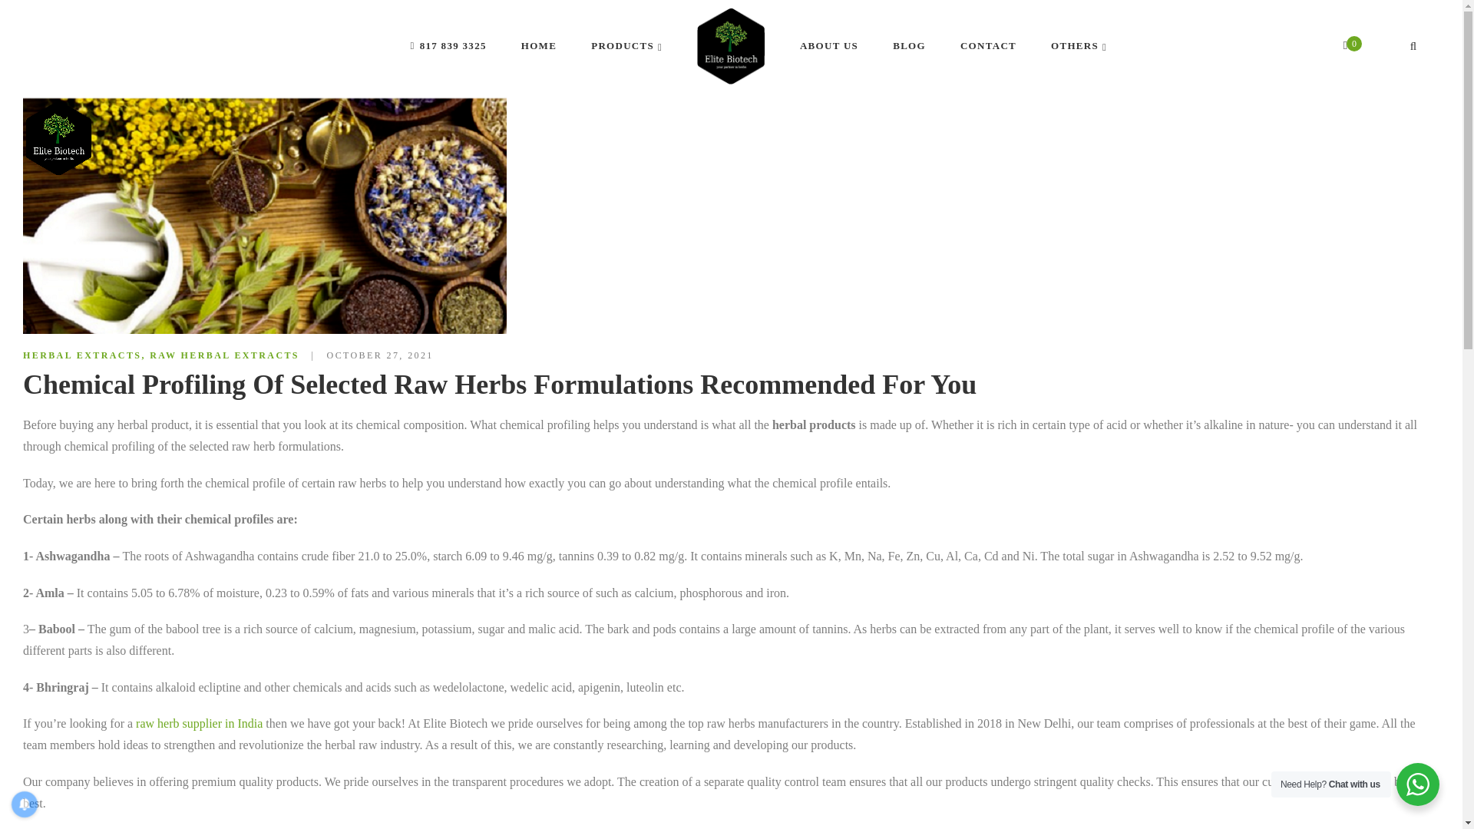  I want to click on HOME, so click(539, 46).